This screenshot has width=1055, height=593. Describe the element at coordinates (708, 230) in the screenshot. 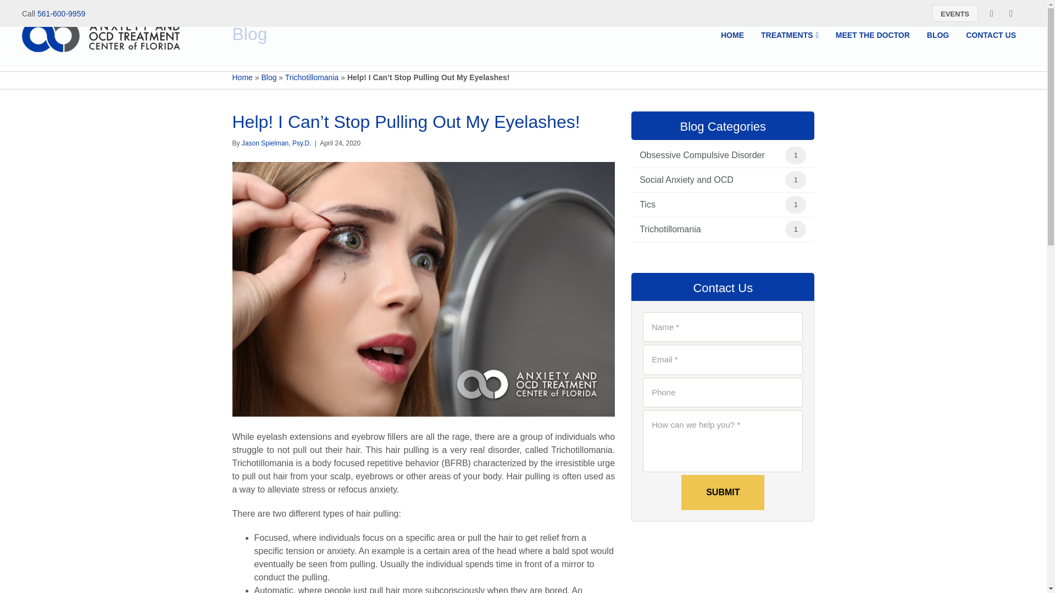

I see `Trichotillomania` at that location.